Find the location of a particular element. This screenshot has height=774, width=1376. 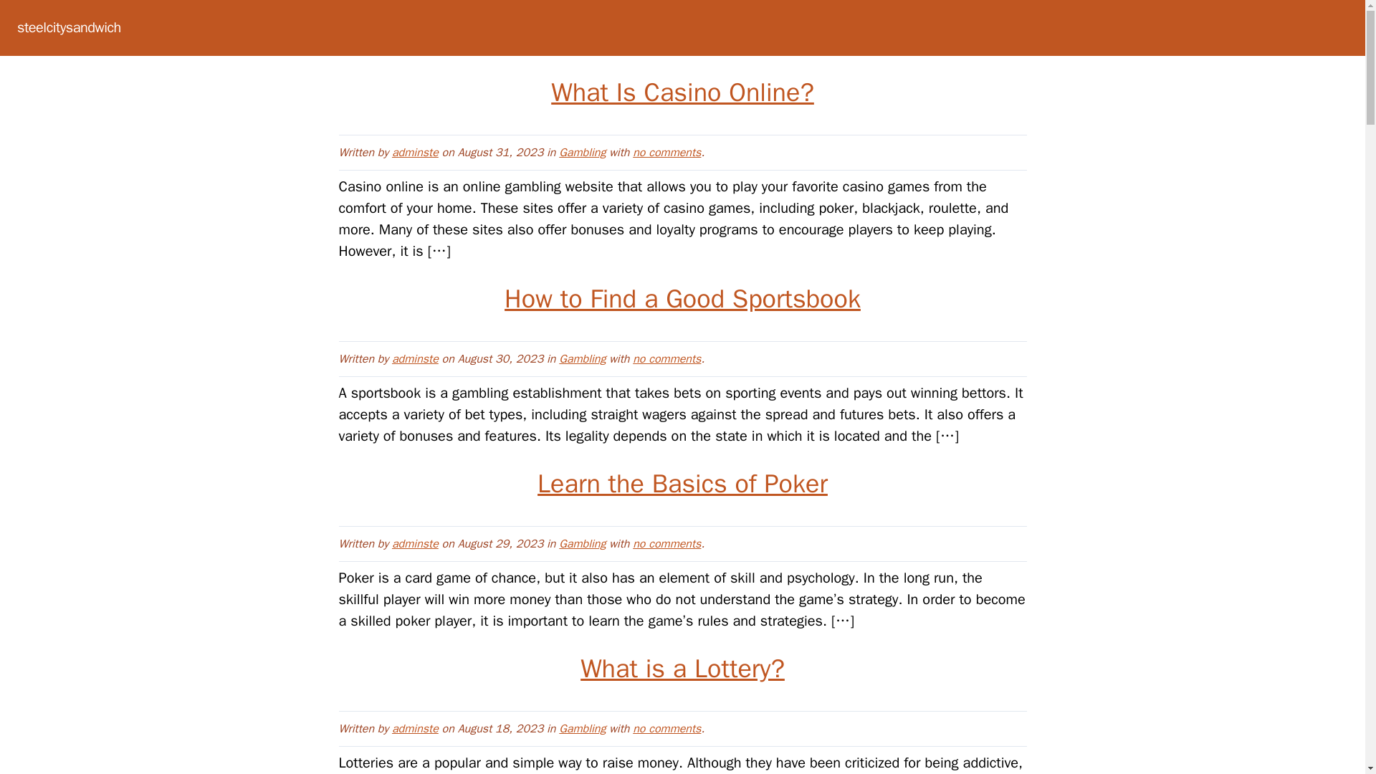

How to Find a Good Sportsbook is located at coordinates (682, 298).